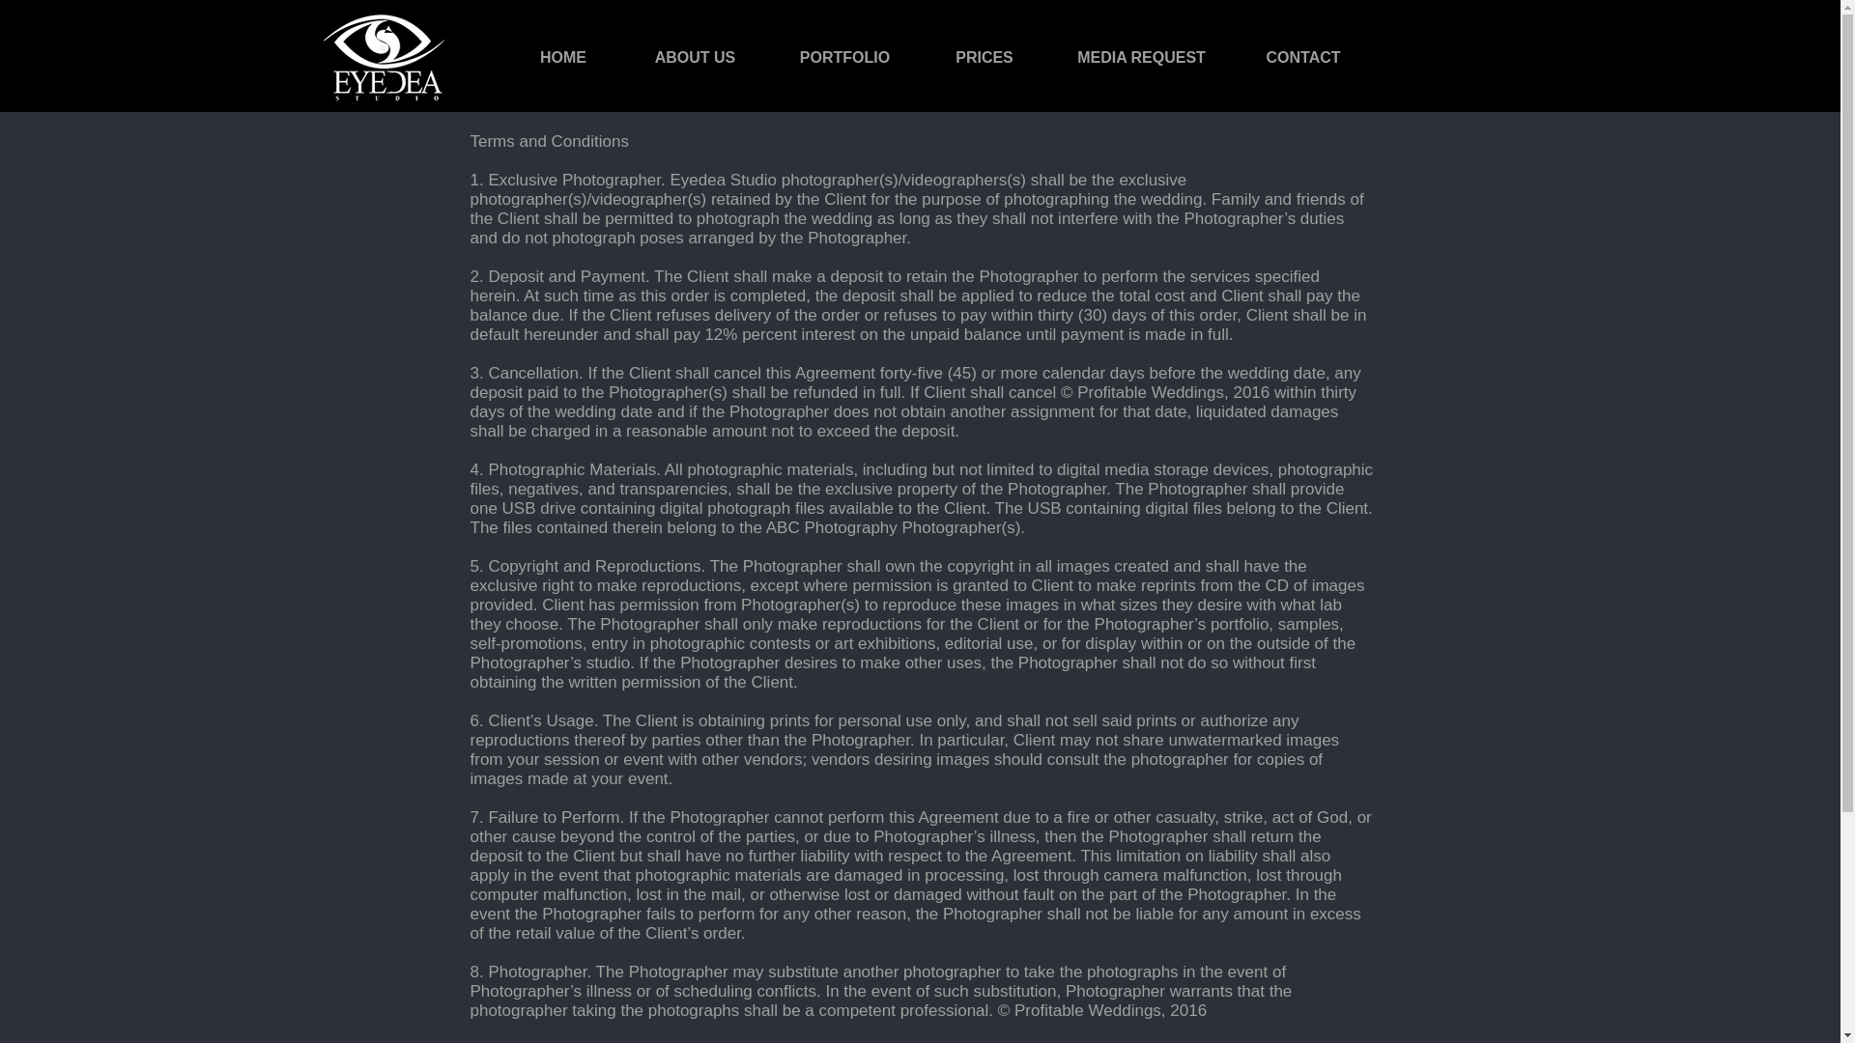 The width and height of the screenshot is (1855, 1043). What do you see at coordinates (1302, 58) in the screenshot?
I see `CONTACT` at bounding box center [1302, 58].